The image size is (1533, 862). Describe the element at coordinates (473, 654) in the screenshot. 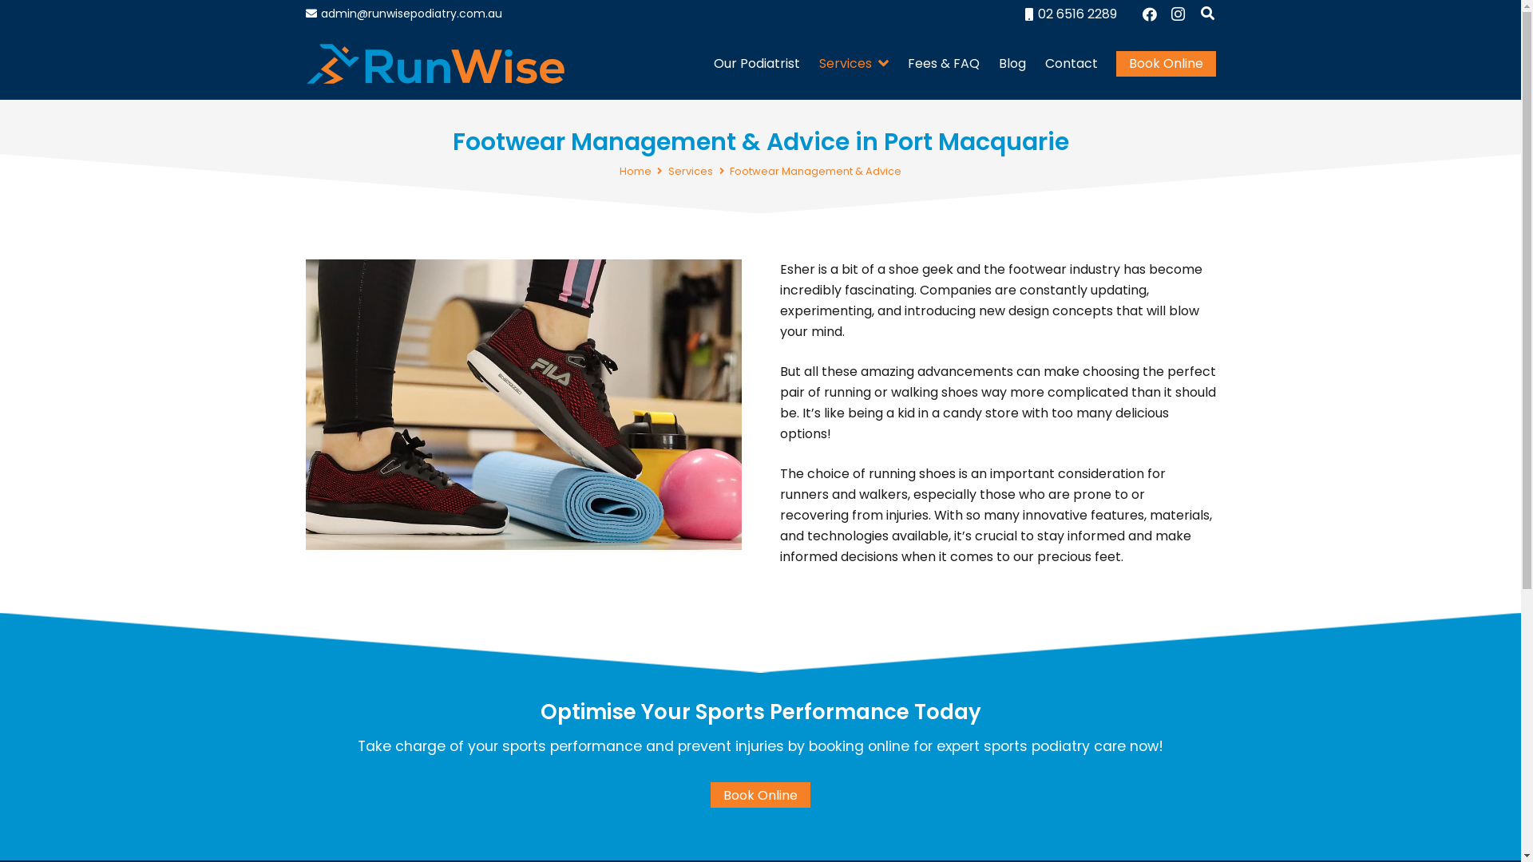

I see `Send an Email` at that location.